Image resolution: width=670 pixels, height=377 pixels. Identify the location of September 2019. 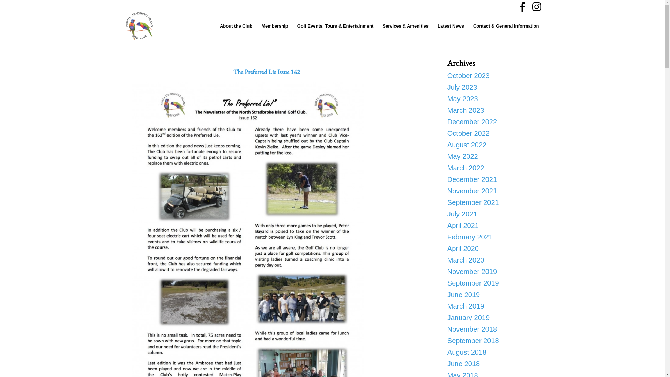
(473, 283).